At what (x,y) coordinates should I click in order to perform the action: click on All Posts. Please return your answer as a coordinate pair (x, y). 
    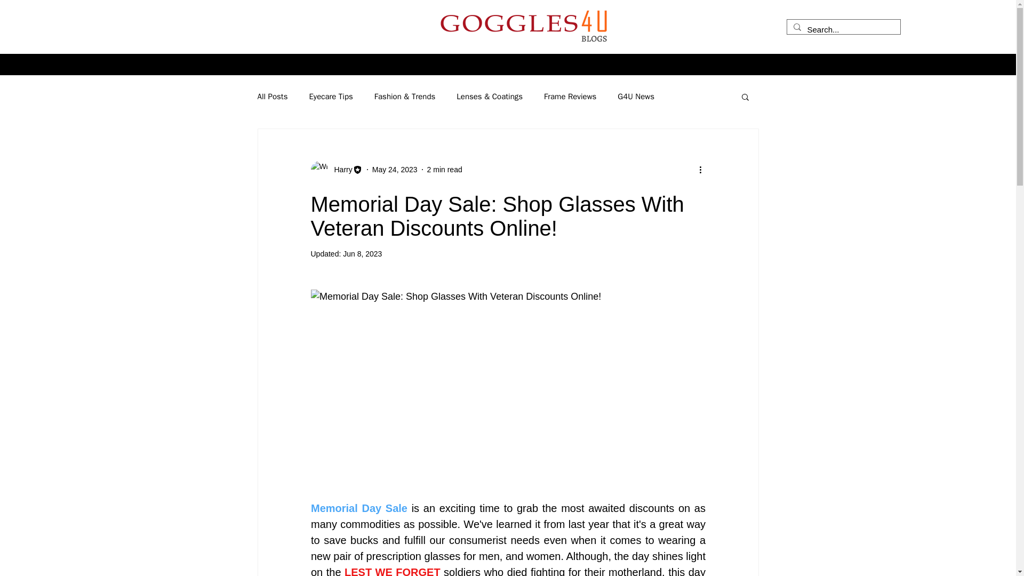
    Looking at the image, I should click on (272, 97).